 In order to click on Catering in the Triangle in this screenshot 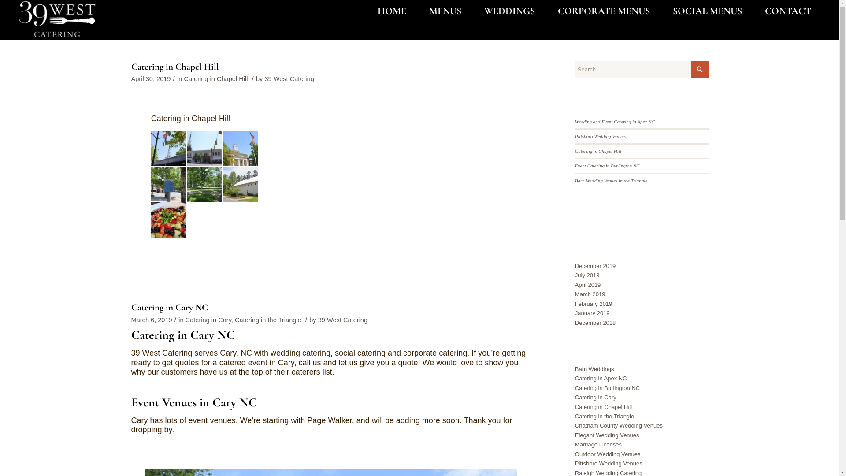, I will do `click(605, 416)`.